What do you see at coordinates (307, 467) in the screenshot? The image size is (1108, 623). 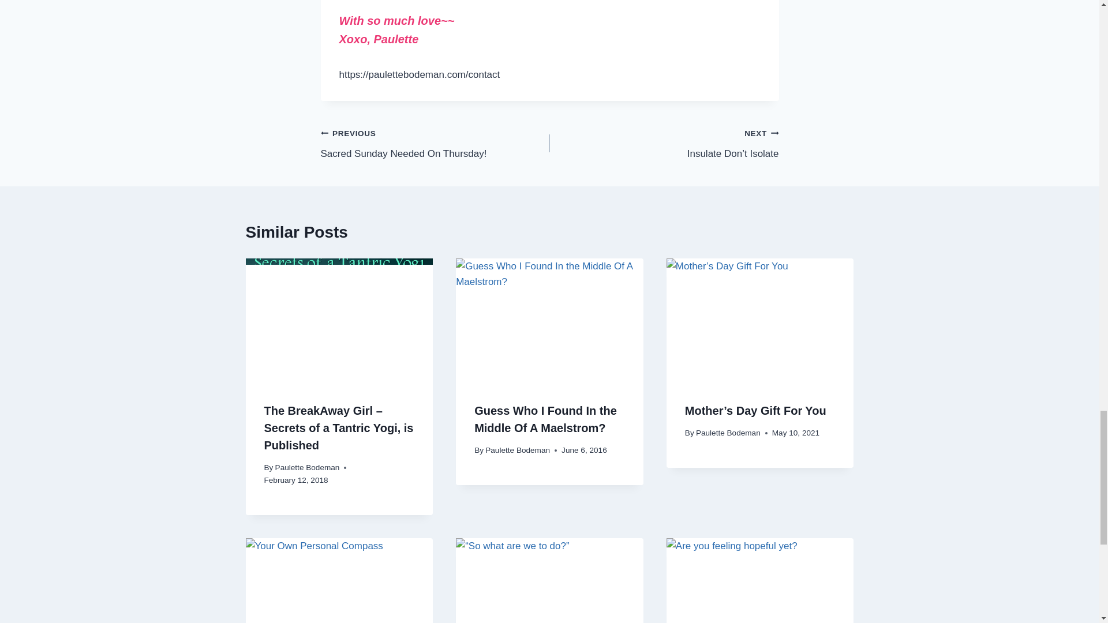 I see `Paulette Bodeman` at bounding box center [307, 467].